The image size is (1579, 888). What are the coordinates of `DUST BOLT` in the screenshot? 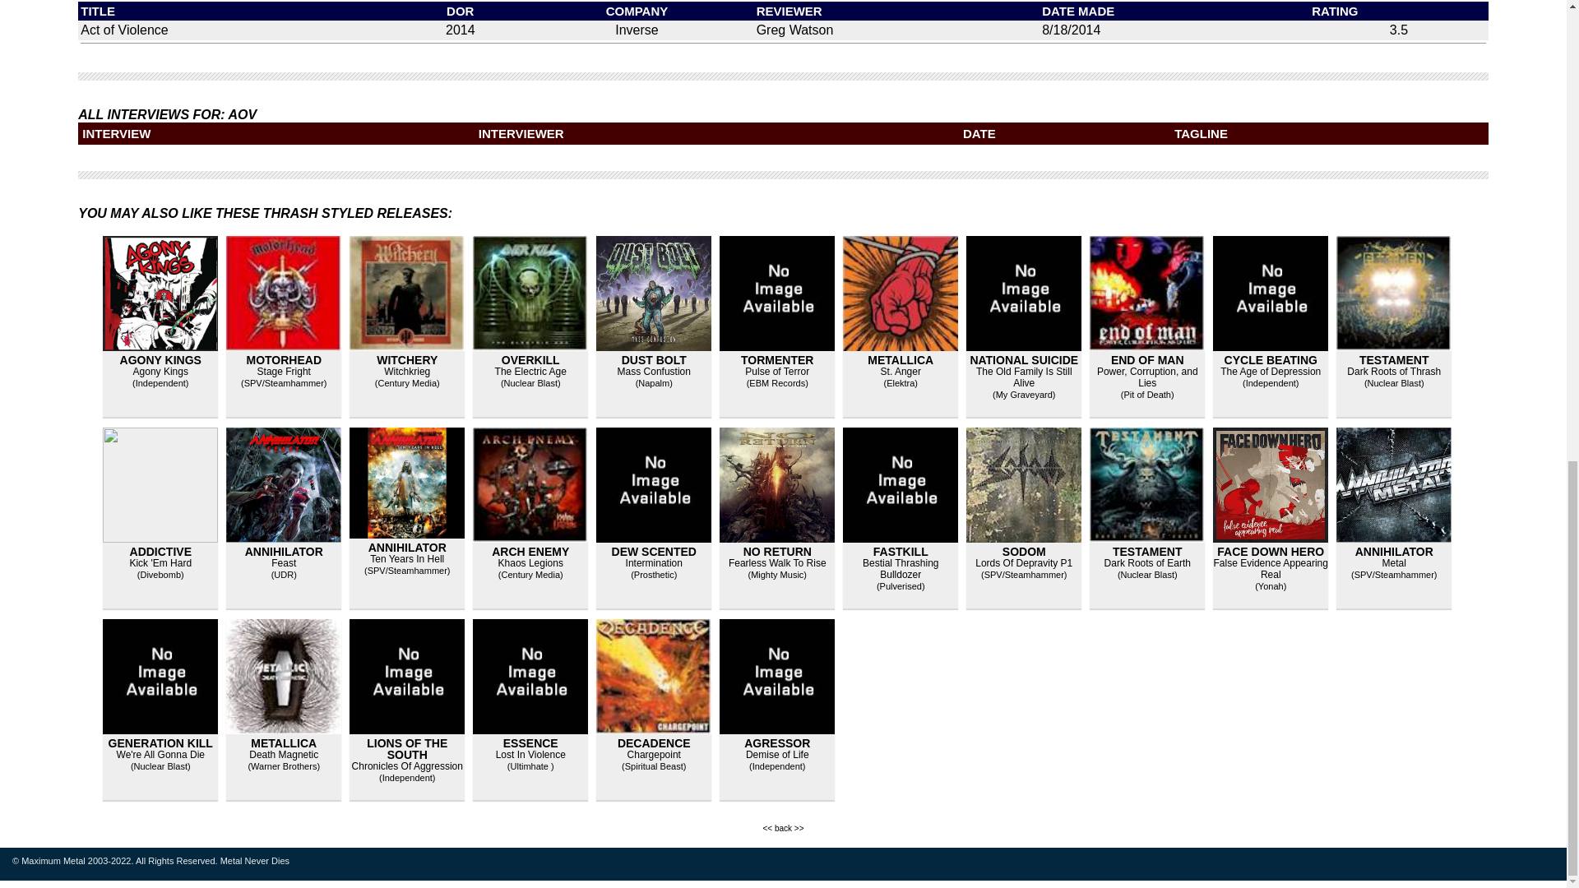 It's located at (655, 360).